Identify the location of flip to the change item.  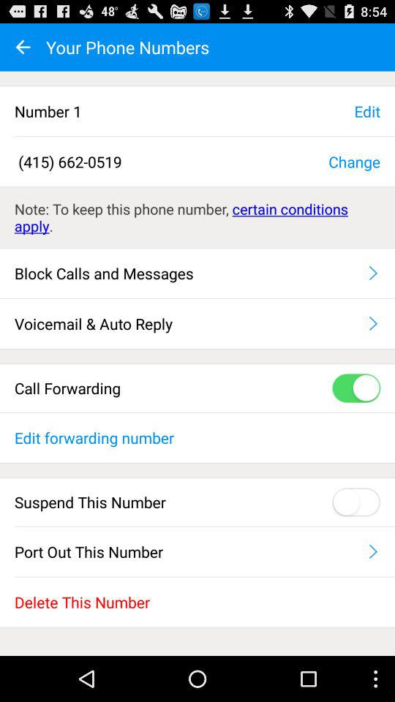
(354, 161).